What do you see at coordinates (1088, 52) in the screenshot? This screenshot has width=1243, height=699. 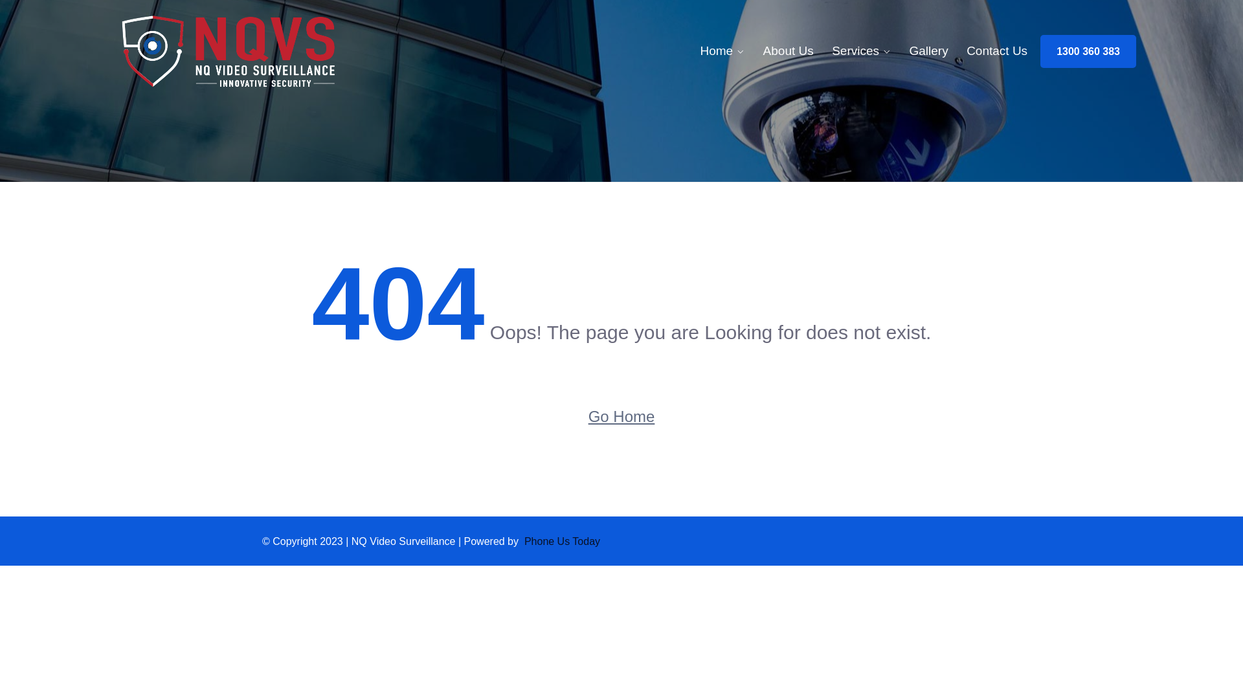 I see `1300 360 383` at bounding box center [1088, 52].